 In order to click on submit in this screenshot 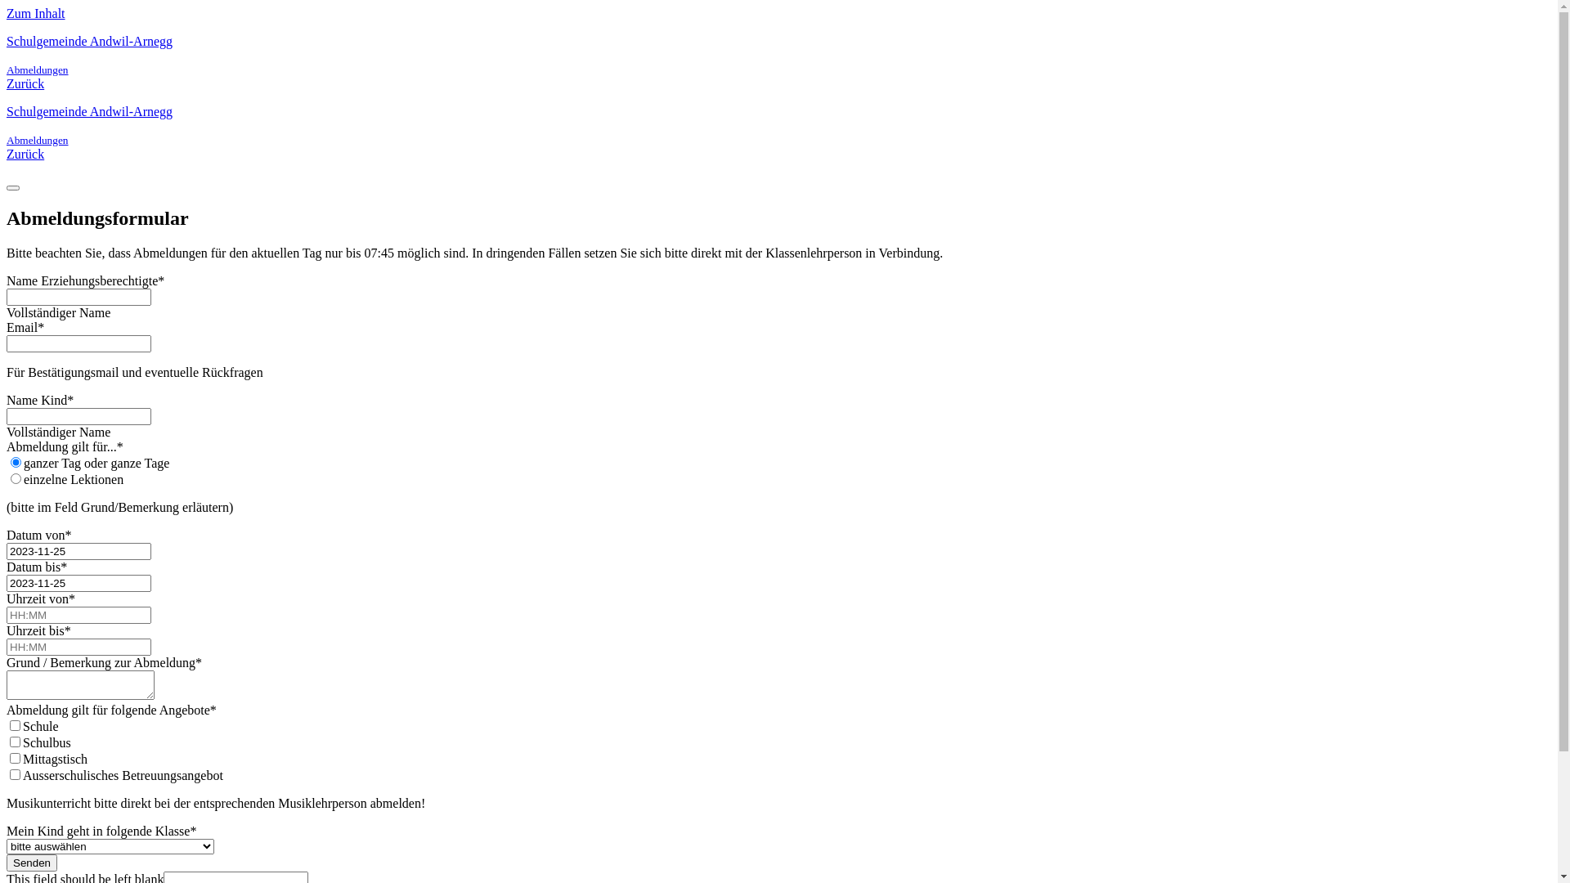, I will do `click(13, 188)`.